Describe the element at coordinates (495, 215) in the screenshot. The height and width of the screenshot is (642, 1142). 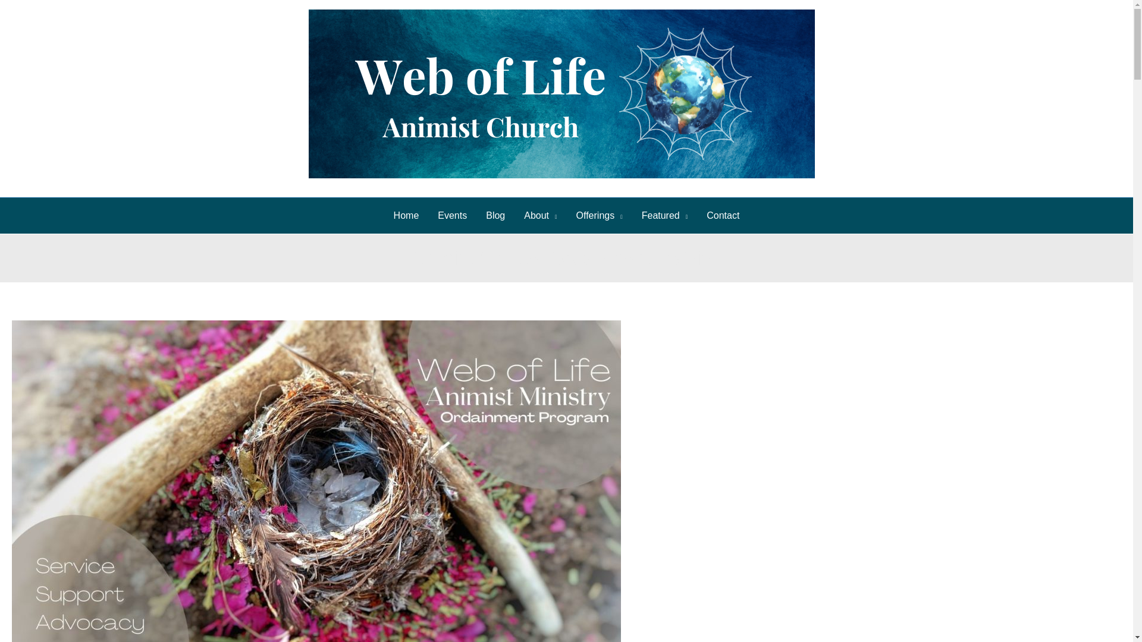
I see `Blog` at that location.